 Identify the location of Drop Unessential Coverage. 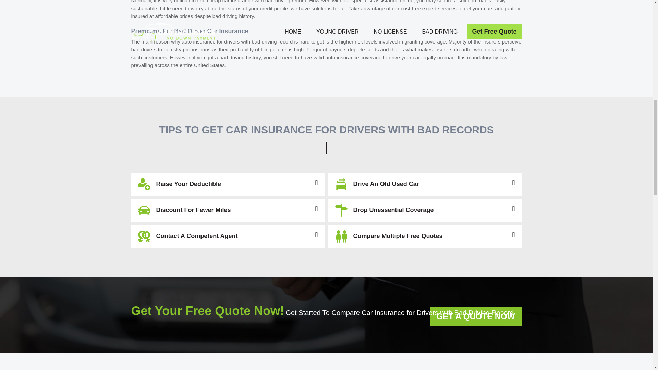
(425, 210).